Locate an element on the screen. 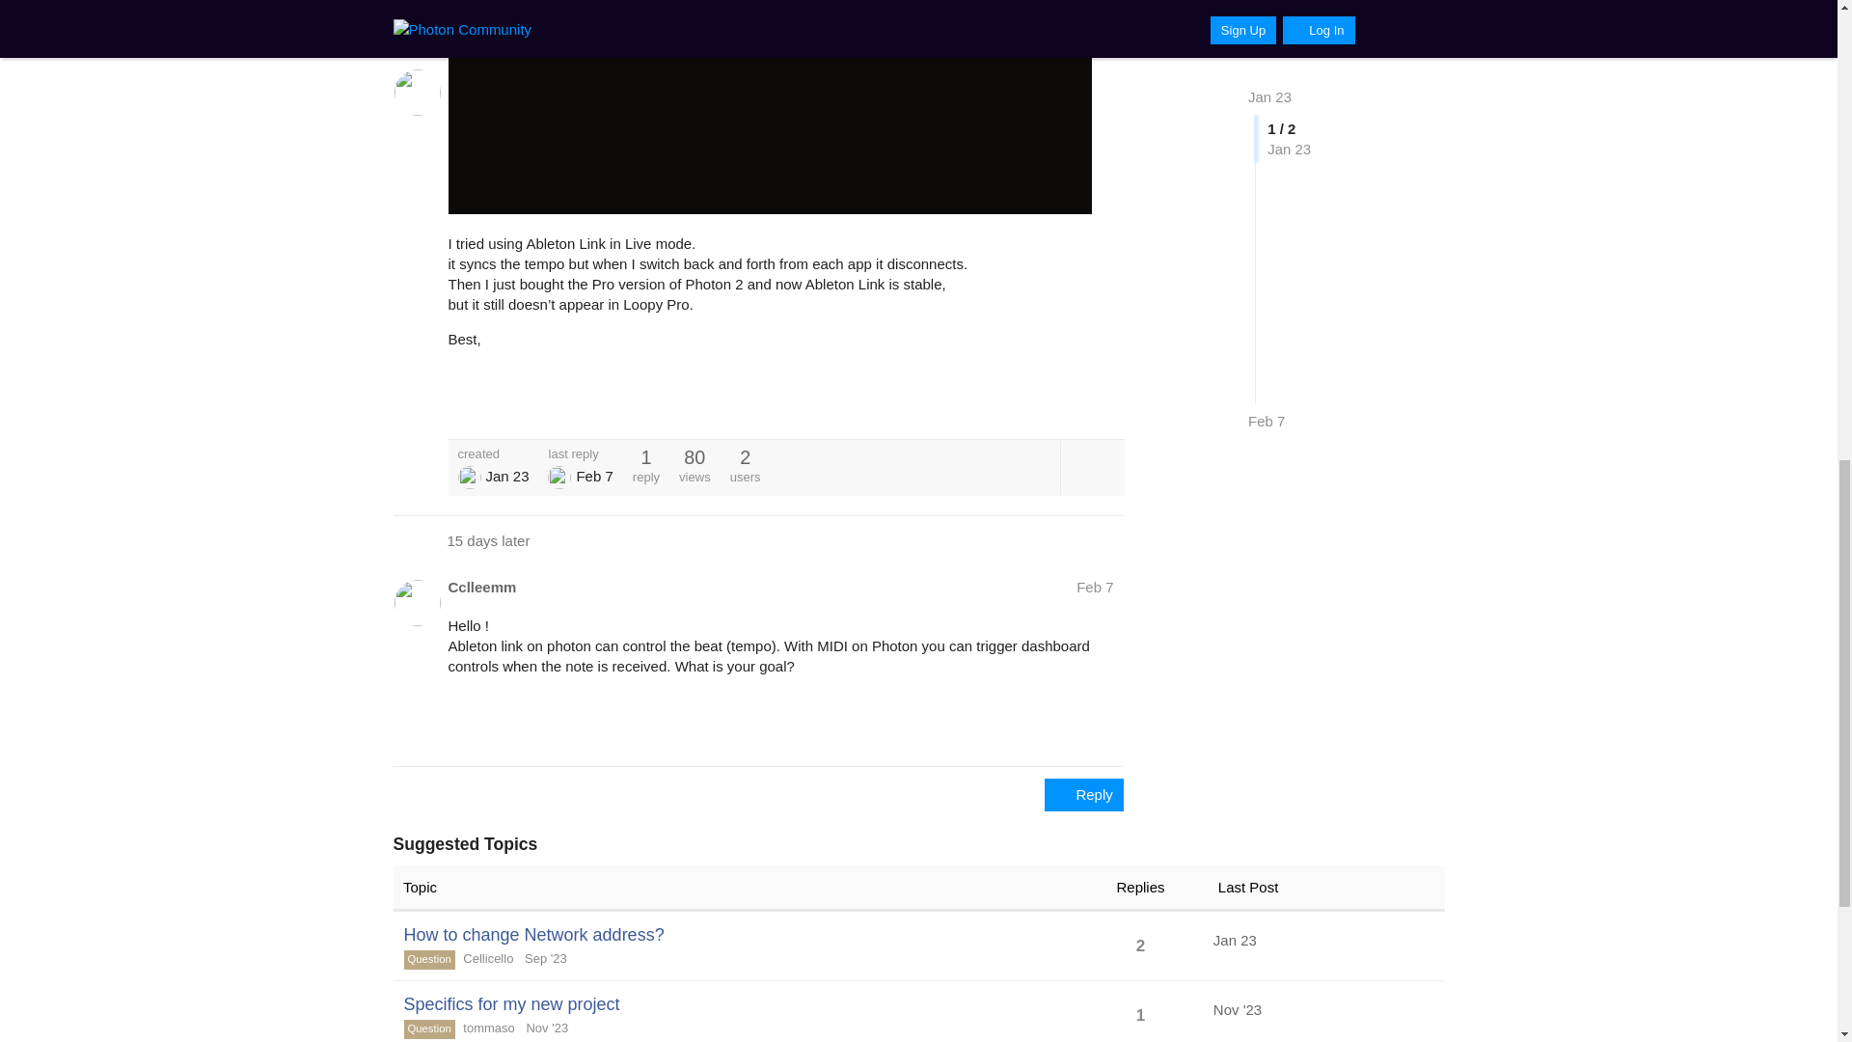 The height and width of the screenshot is (1042, 1852). Question is located at coordinates (428, 959).